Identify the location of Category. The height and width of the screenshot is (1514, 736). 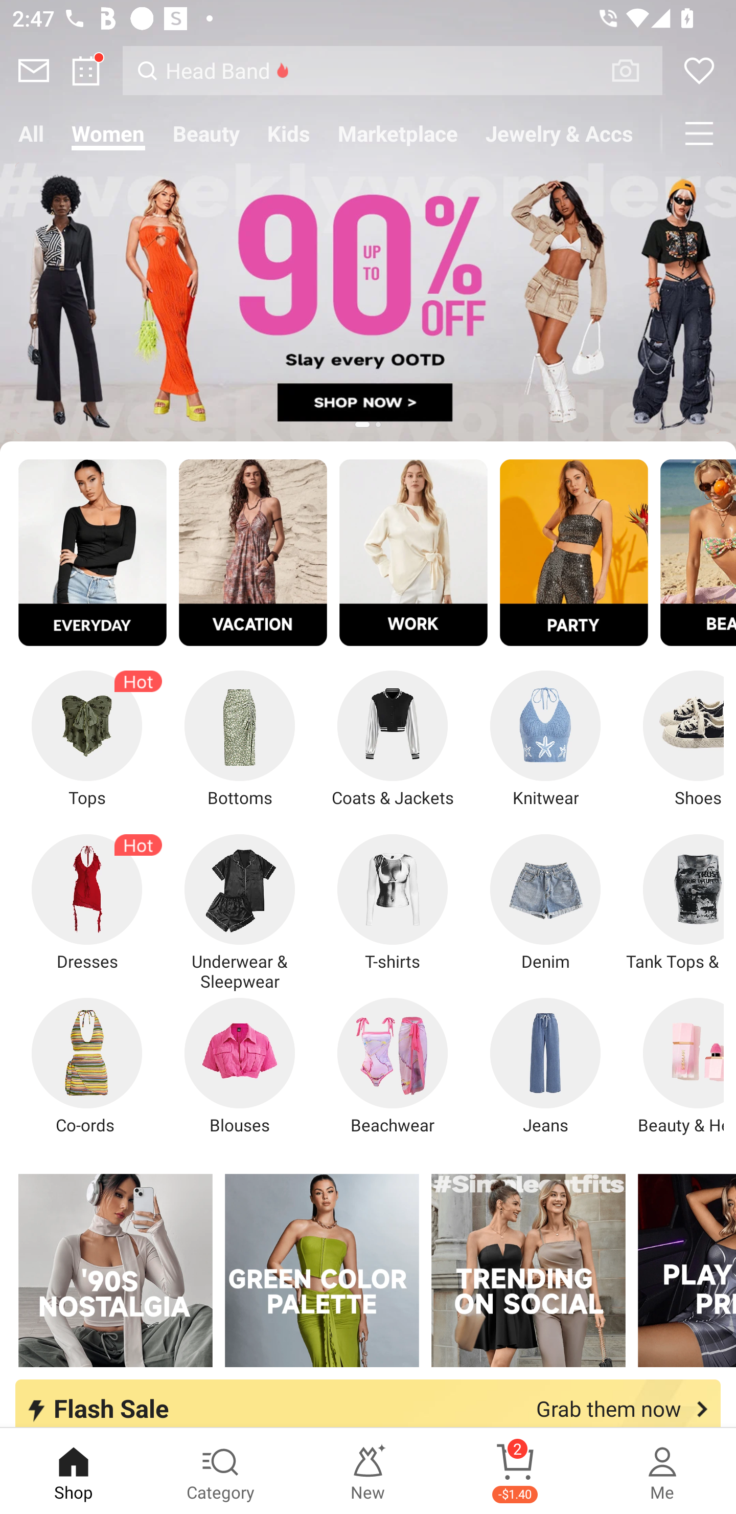
(221, 1471).